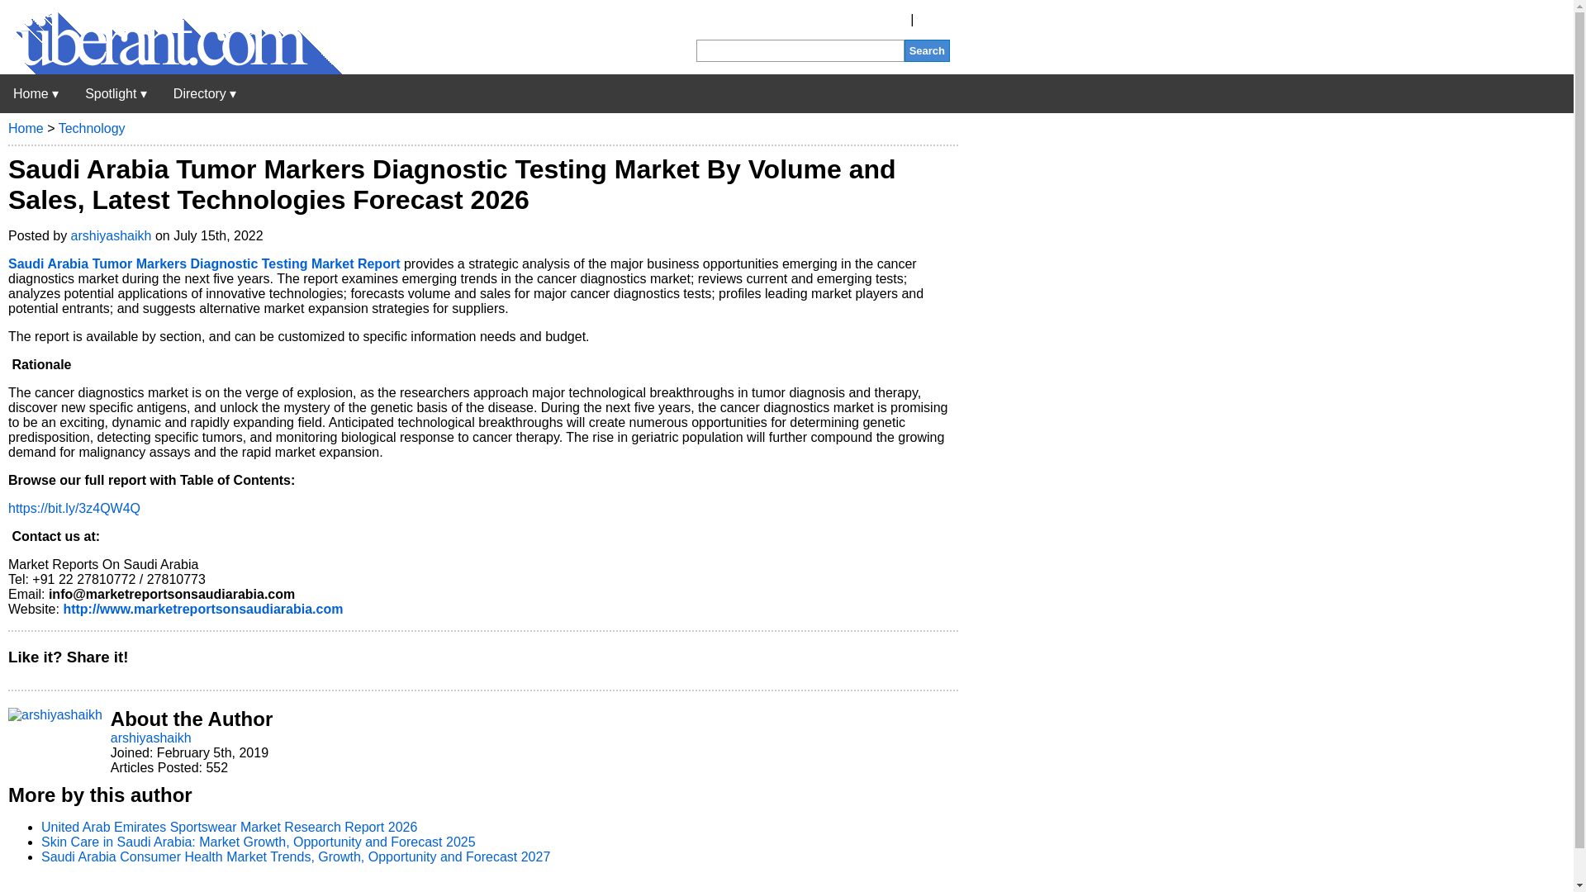 The height and width of the screenshot is (892, 1586). What do you see at coordinates (171, 69) in the screenshot?
I see `Uberant` at bounding box center [171, 69].